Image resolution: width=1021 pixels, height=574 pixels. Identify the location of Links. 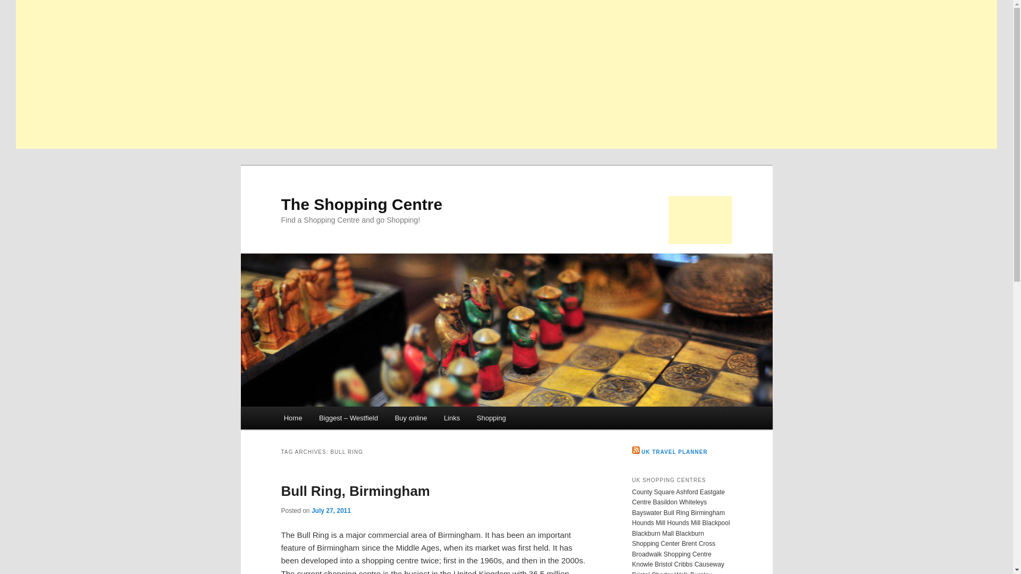
(452, 418).